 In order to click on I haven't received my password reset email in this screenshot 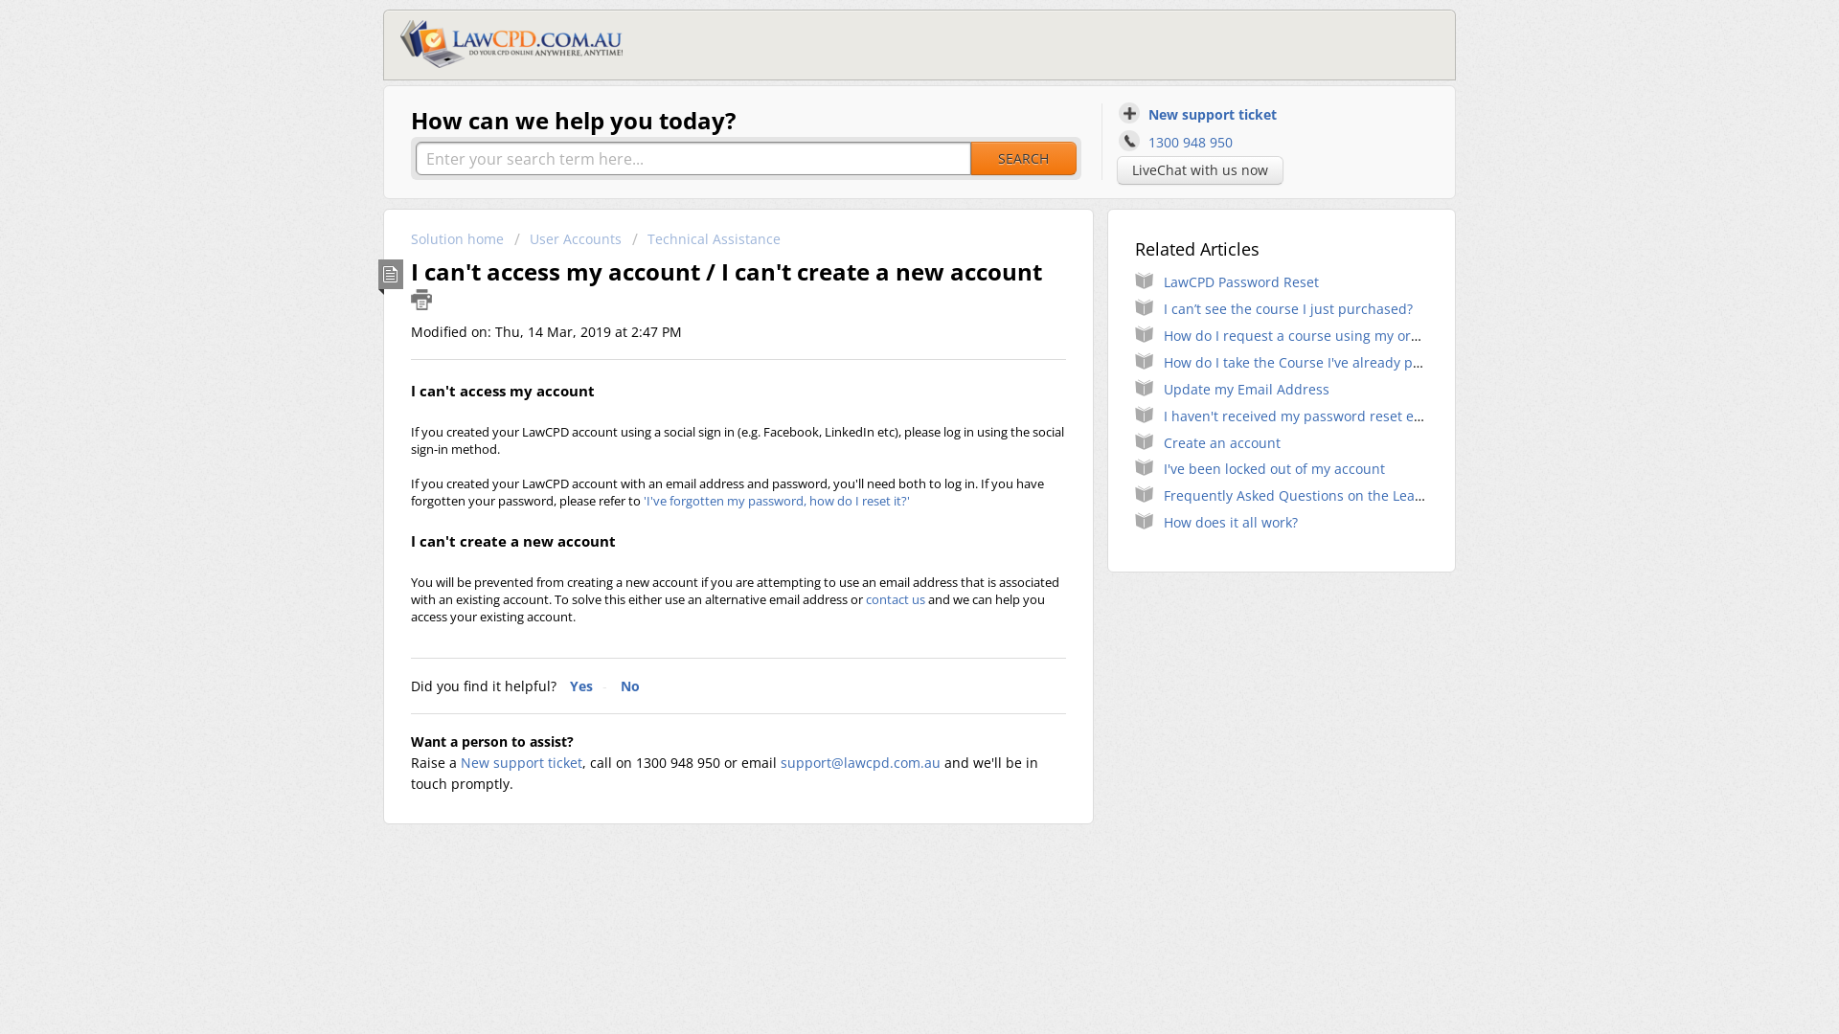, I will do `click(1303, 416)`.